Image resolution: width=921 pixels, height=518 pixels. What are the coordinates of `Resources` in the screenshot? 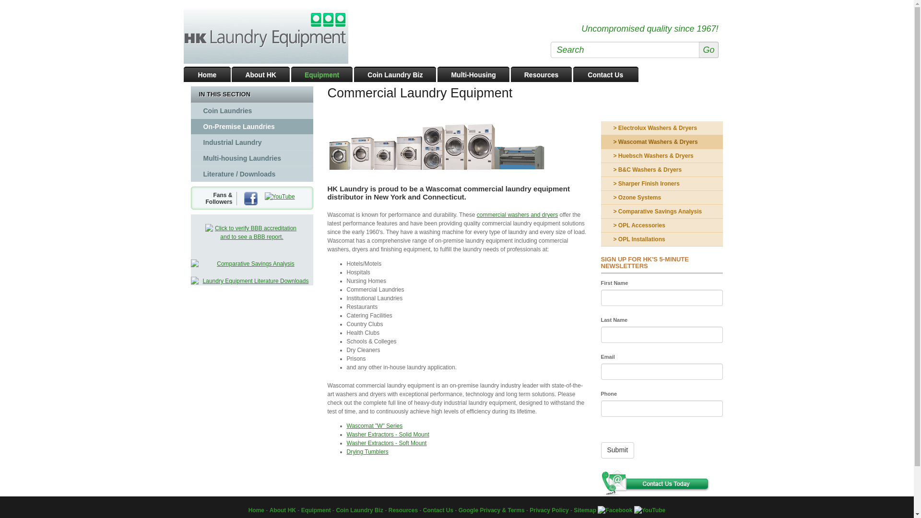 It's located at (541, 74).